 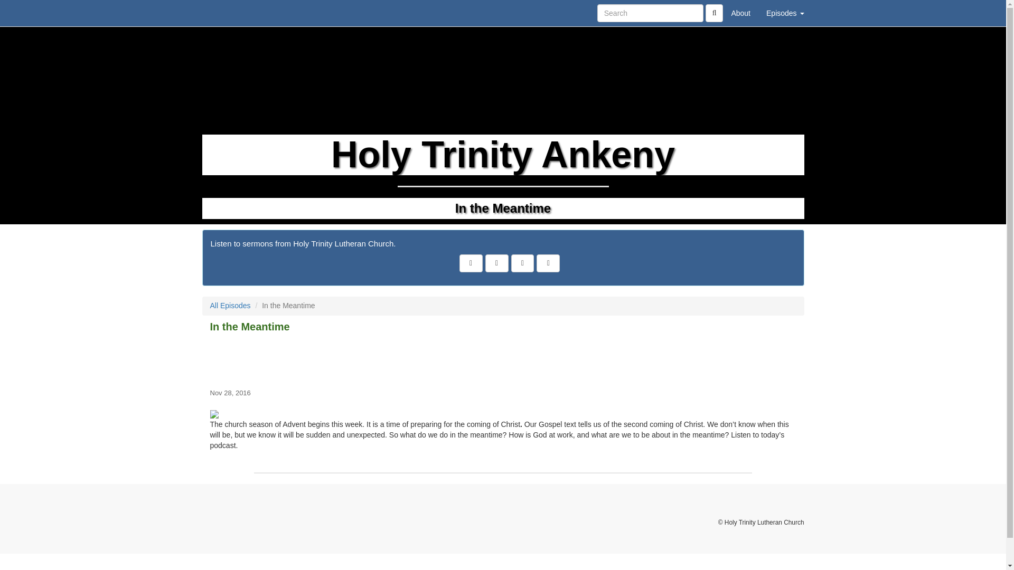 I want to click on Subscribe to RSS Feed, so click(x=522, y=263).